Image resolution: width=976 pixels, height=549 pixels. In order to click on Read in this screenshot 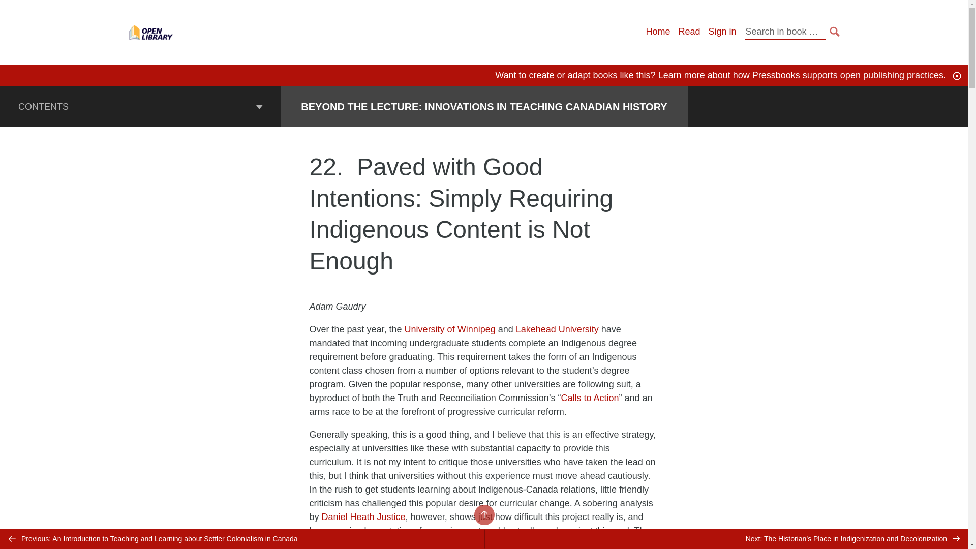, I will do `click(689, 32)`.